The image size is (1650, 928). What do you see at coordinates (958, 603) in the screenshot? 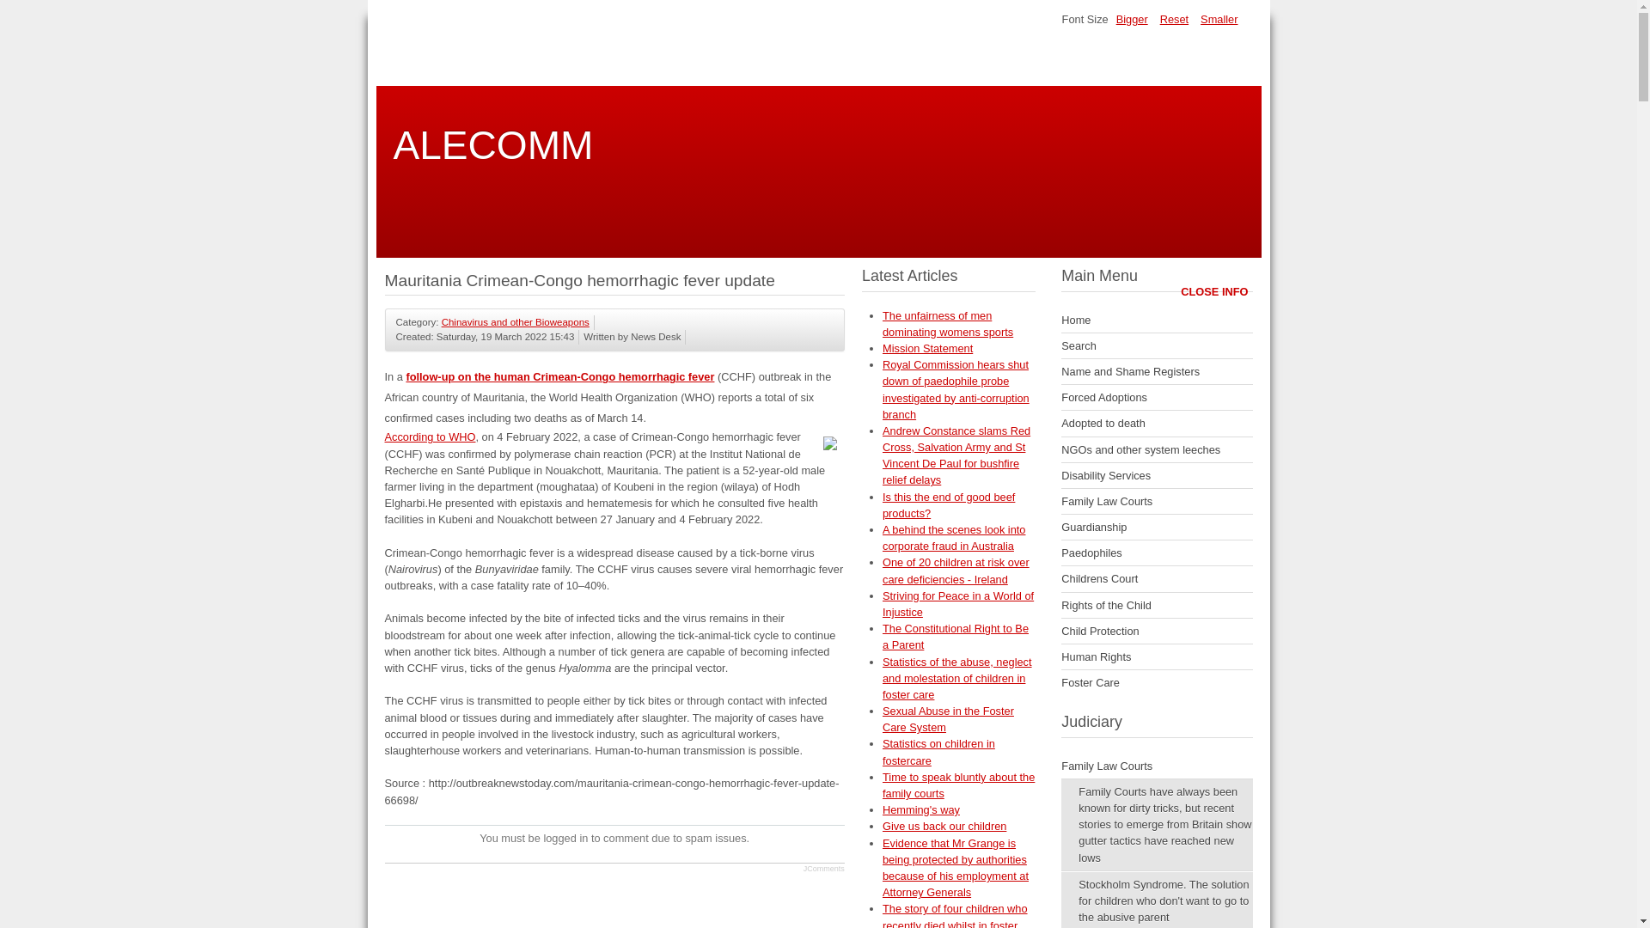
I see `Striving for Peace in a World of Injustice` at bounding box center [958, 603].